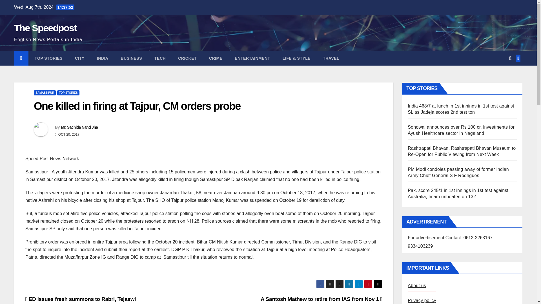 This screenshot has height=304, width=541. What do you see at coordinates (137, 106) in the screenshot?
I see `One killed in firing at Tajpur, CM orders probe` at bounding box center [137, 106].